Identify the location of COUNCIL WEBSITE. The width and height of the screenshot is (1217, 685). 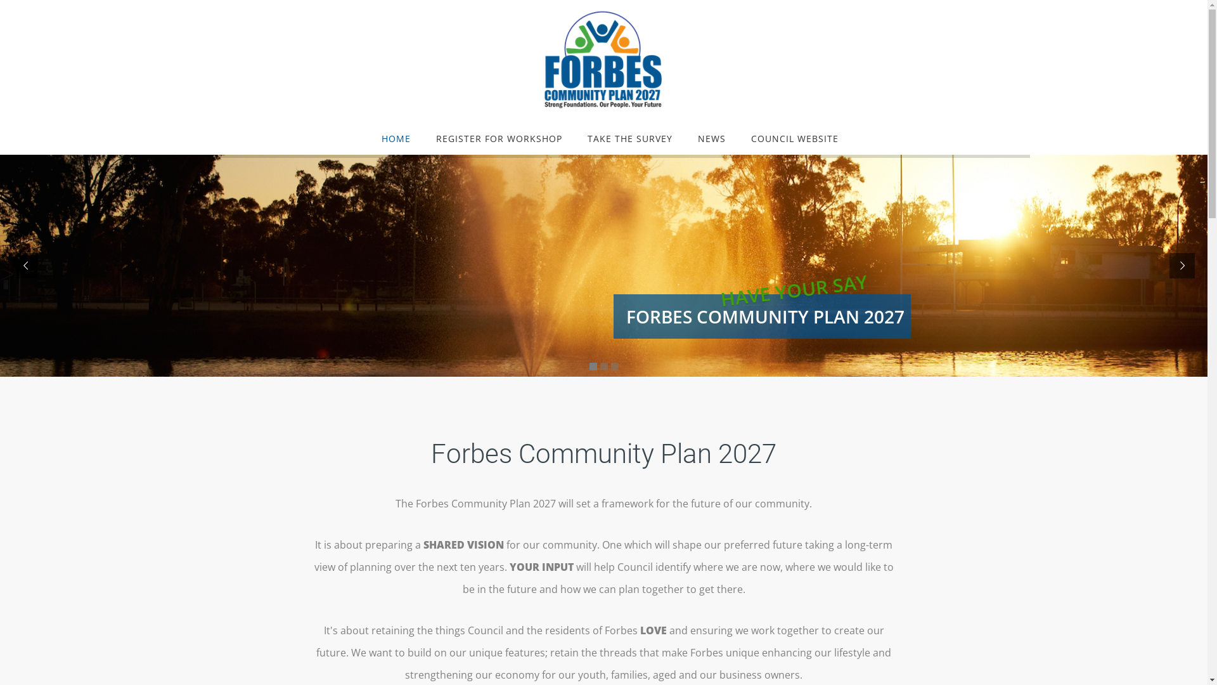
(789, 138).